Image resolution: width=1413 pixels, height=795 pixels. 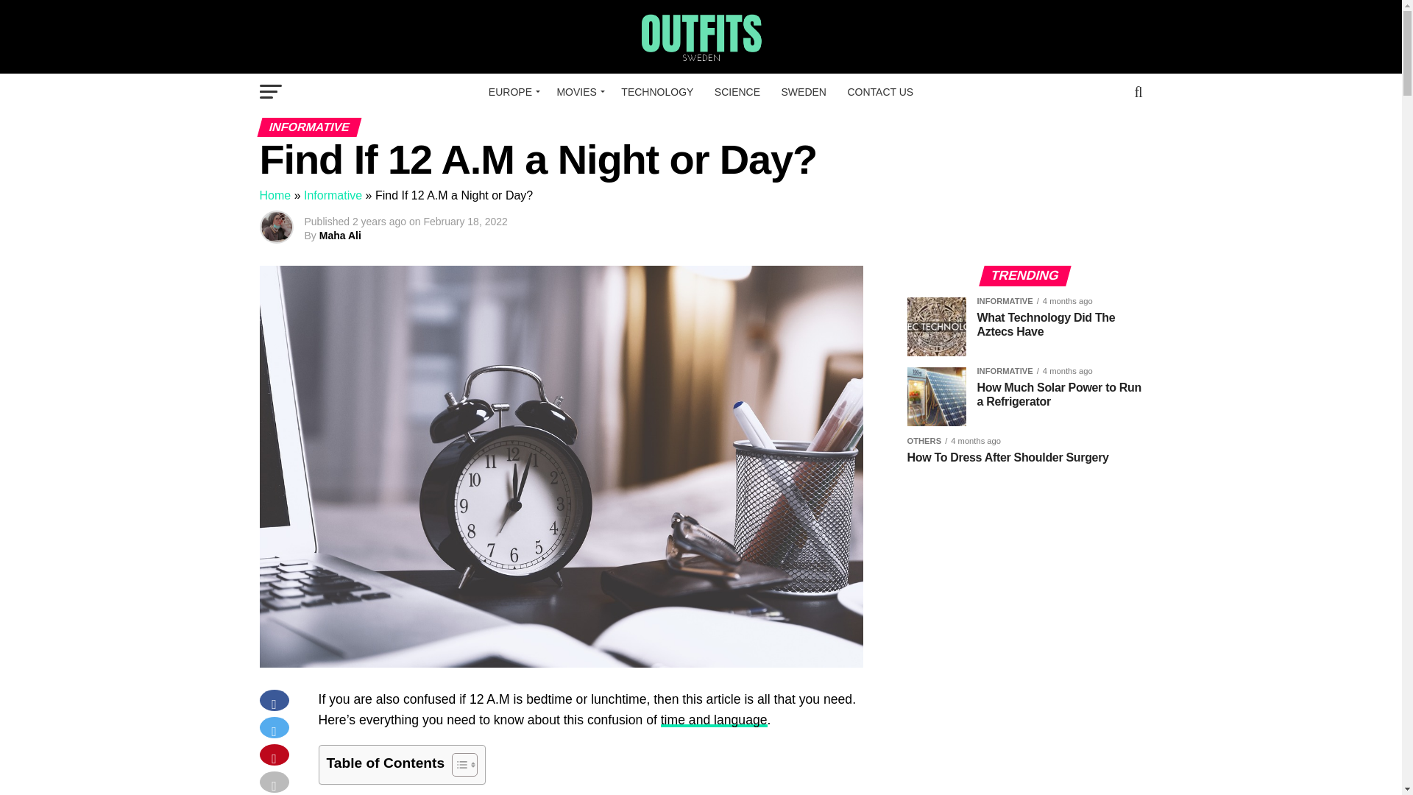 What do you see at coordinates (737, 92) in the screenshot?
I see `SCIENCE` at bounding box center [737, 92].